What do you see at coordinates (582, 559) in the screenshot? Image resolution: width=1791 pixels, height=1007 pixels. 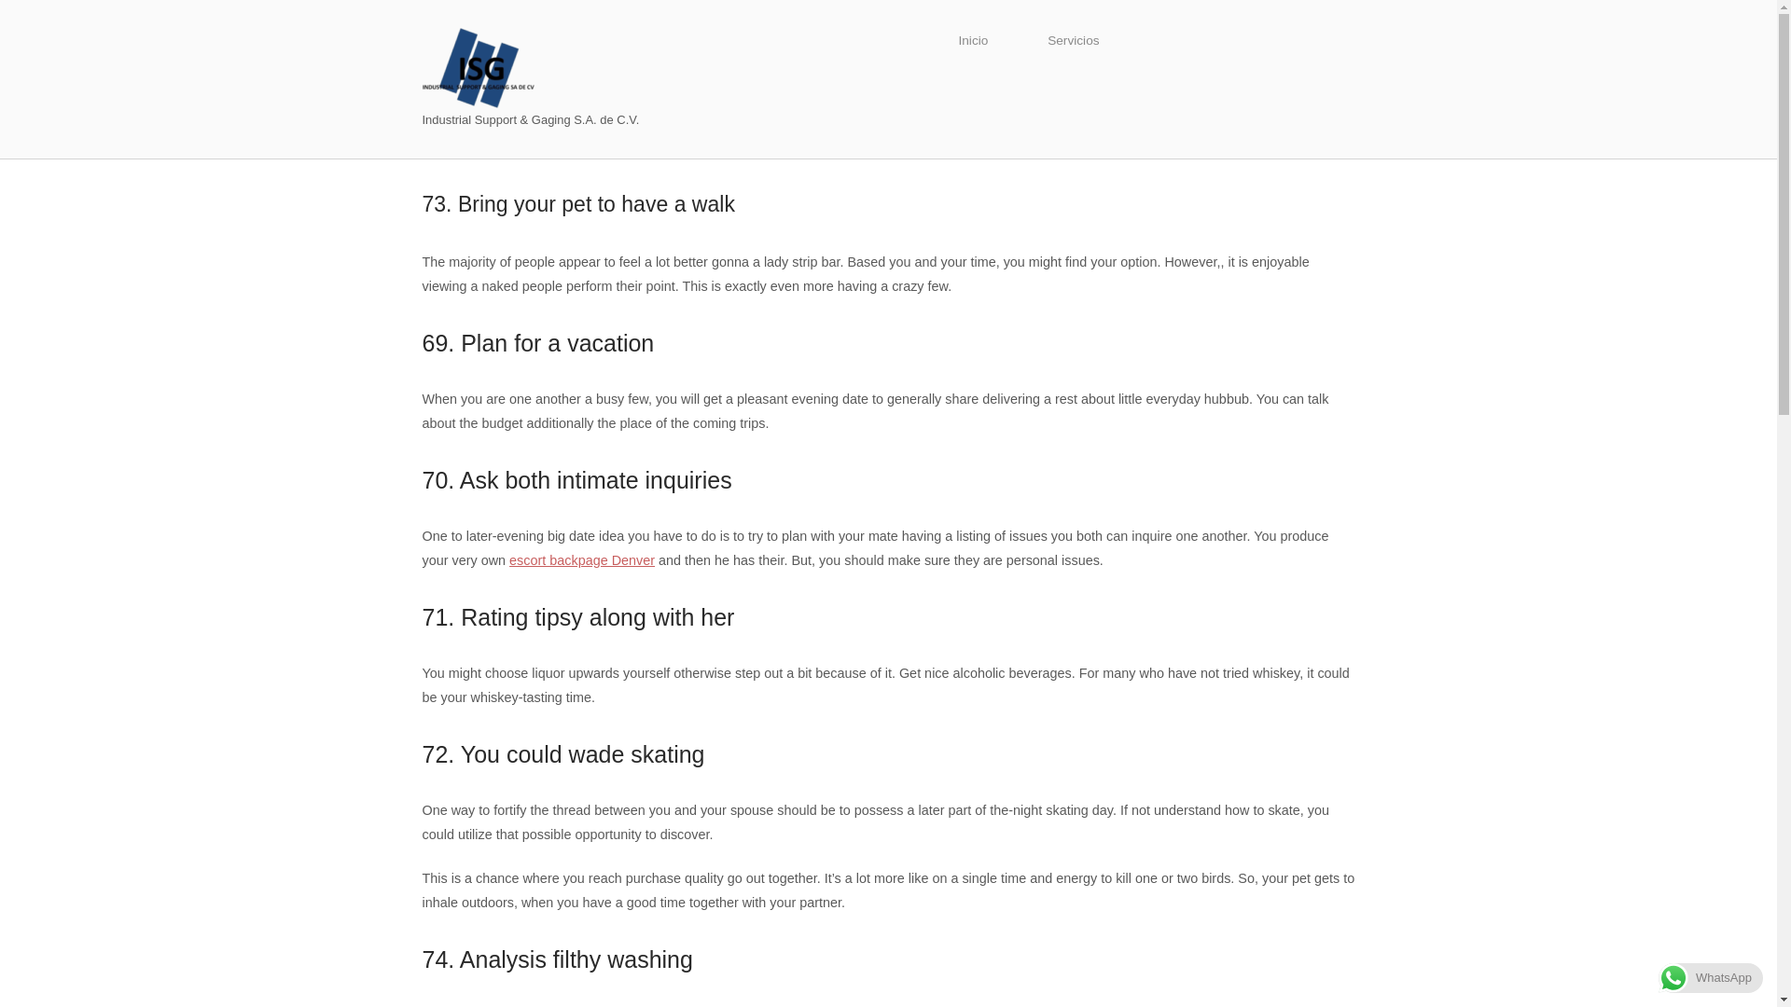 I see `escort backpage Denver` at bounding box center [582, 559].